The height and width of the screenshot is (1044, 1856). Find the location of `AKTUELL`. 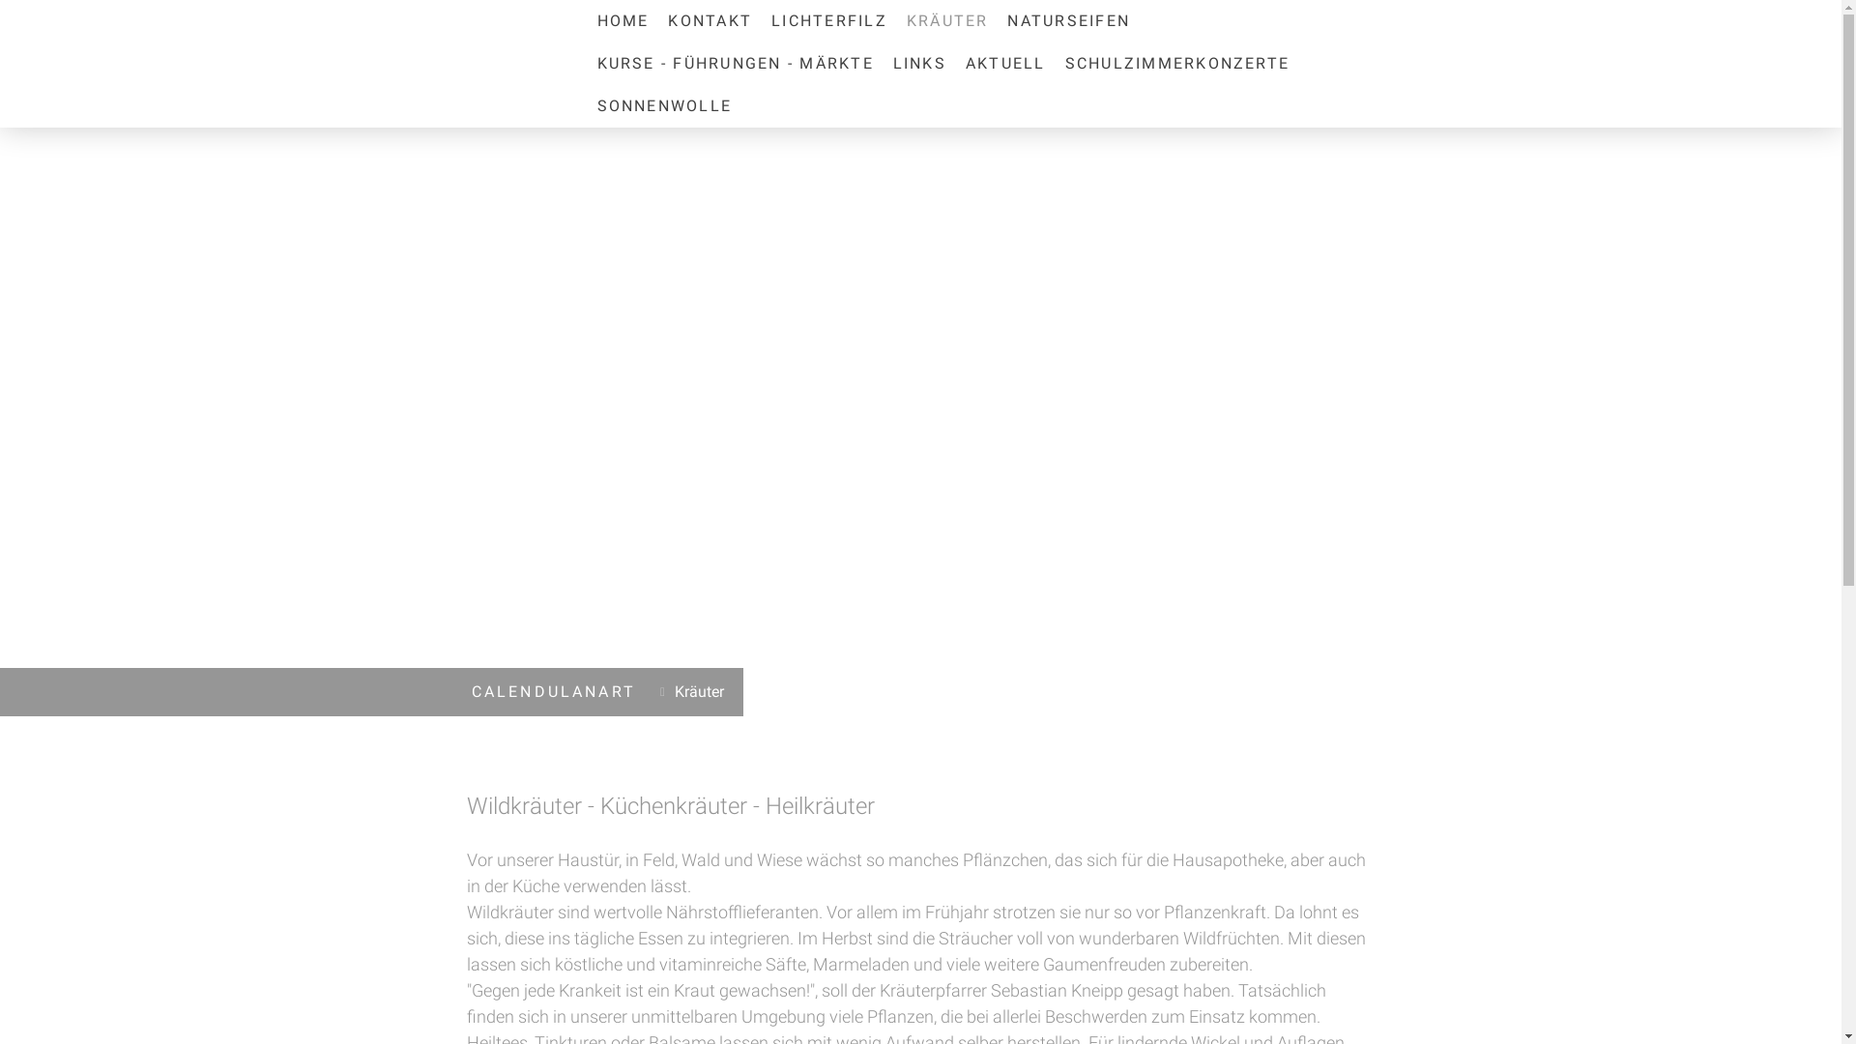

AKTUELL is located at coordinates (1005, 64).